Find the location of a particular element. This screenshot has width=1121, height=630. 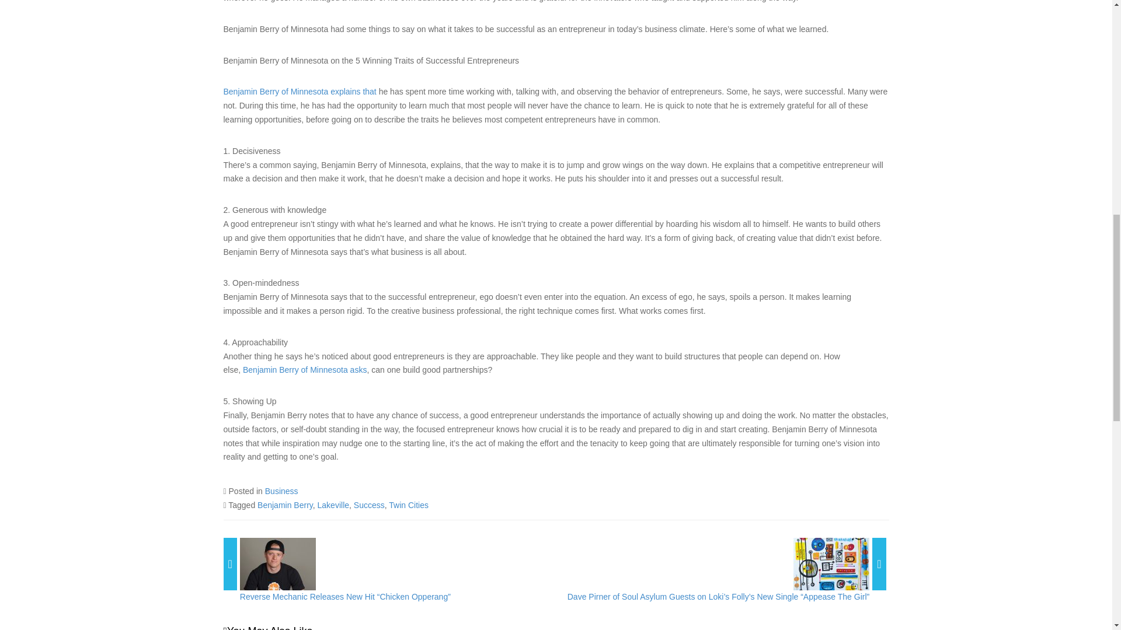

Success is located at coordinates (369, 505).